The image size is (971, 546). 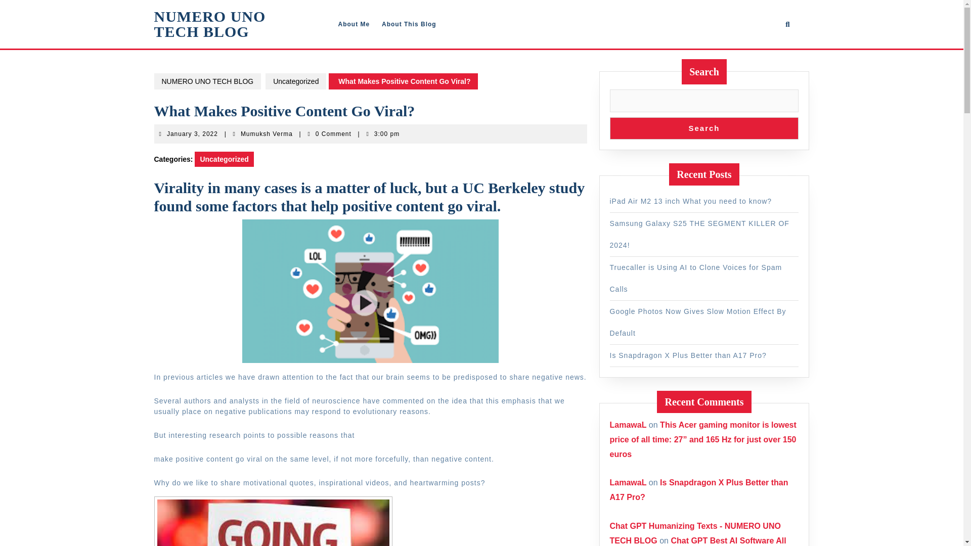 What do you see at coordinates (209, 24) in the screenshot?
I see `About Me` at bounding box center [209, 24].